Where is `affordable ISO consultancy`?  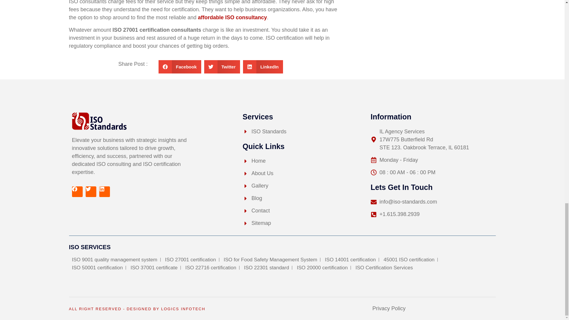 affordable ISO consultancy is located at coordinates (232, 17).